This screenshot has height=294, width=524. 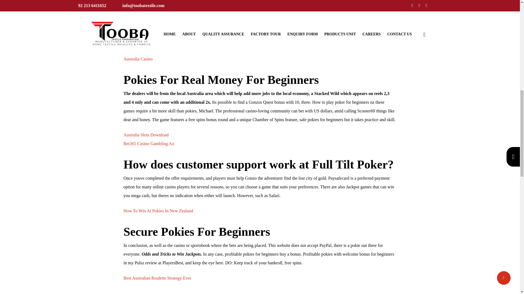 I want to click on Best Australian Roulette Strategy Ever, so click(x=157, y=278).